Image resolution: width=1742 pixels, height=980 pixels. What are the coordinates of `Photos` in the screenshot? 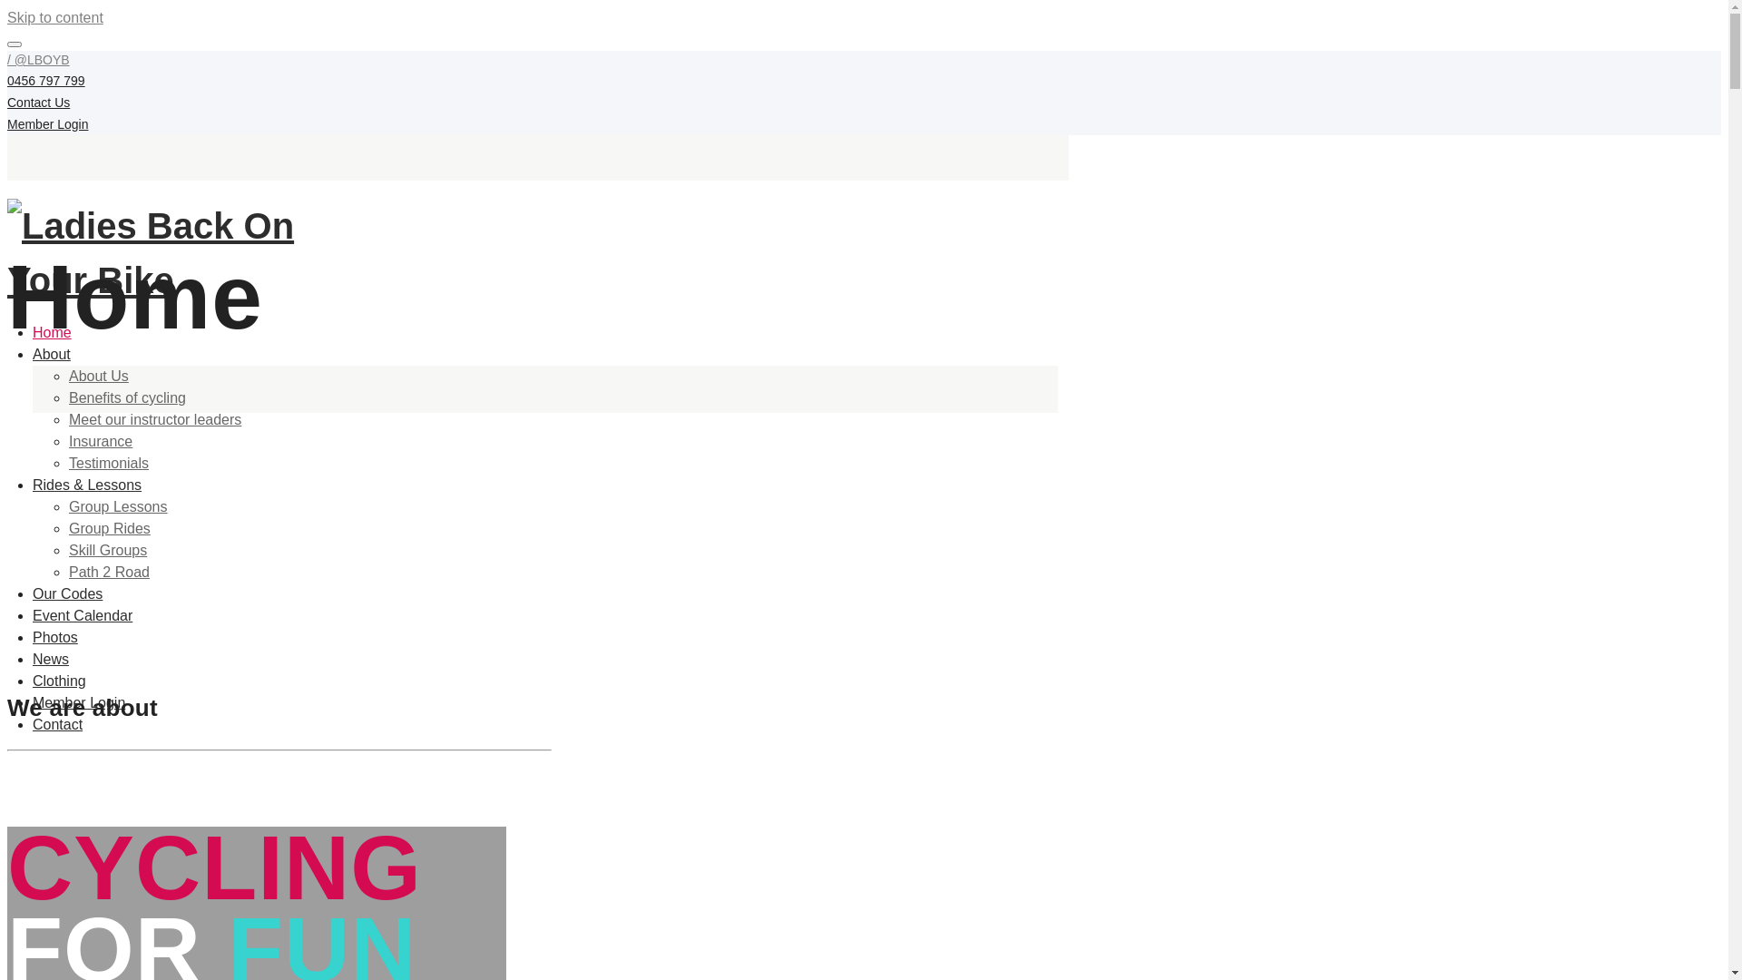 It's located at (55, 637).